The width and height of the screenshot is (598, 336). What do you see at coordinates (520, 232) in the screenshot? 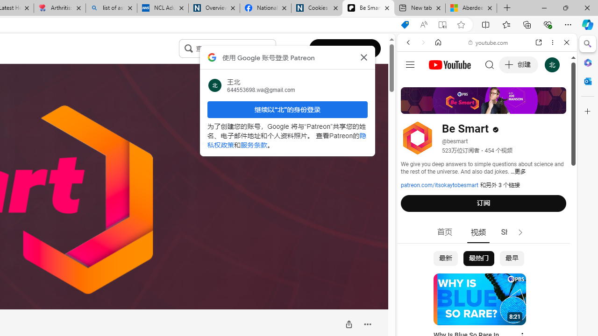
I see `Class: style-scope tp-yt-iron-icon` at bounding box center [520, 232].